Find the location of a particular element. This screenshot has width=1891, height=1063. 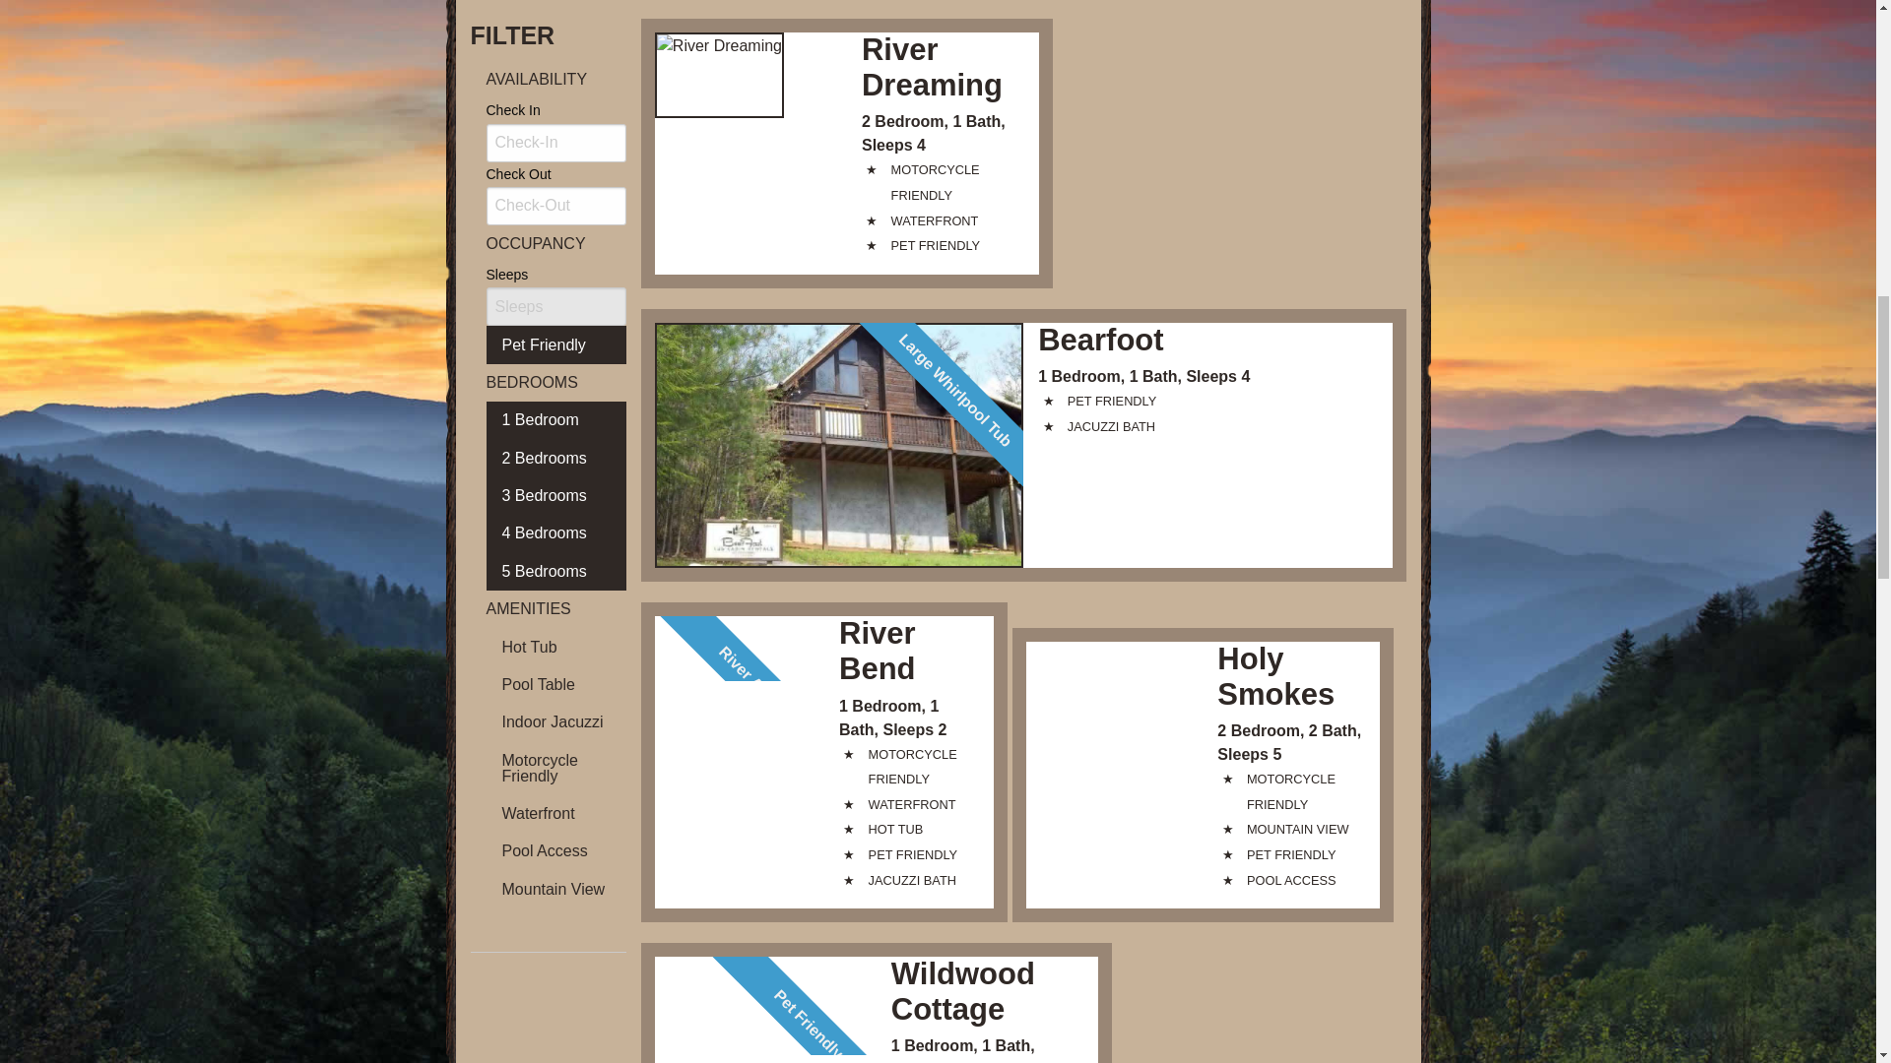

Waterfront is located at coordinates (555, 813).